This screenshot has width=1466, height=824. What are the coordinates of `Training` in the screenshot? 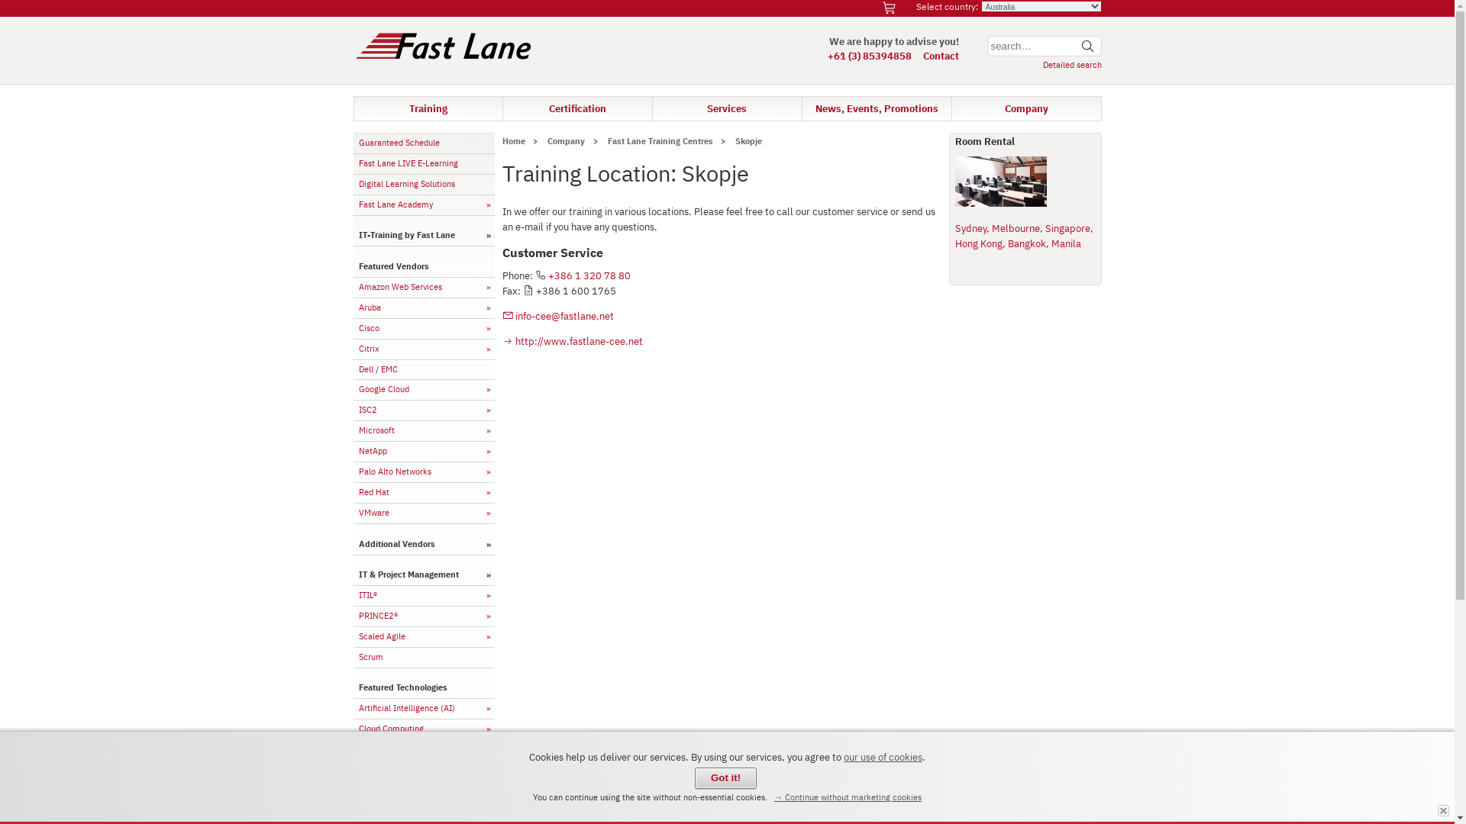 It's located at (428, 108).